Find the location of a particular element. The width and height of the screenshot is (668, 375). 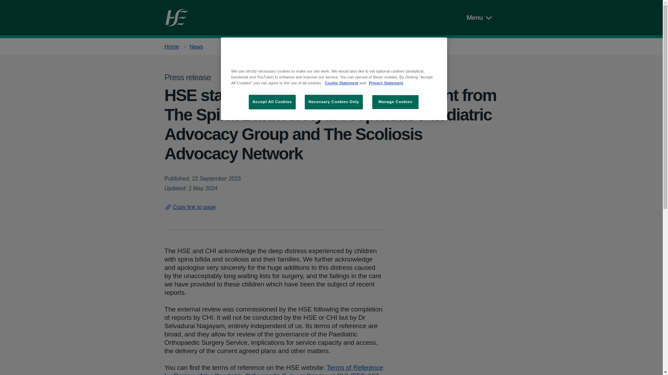

Cookie Statement is located at coordinates (341, 83).